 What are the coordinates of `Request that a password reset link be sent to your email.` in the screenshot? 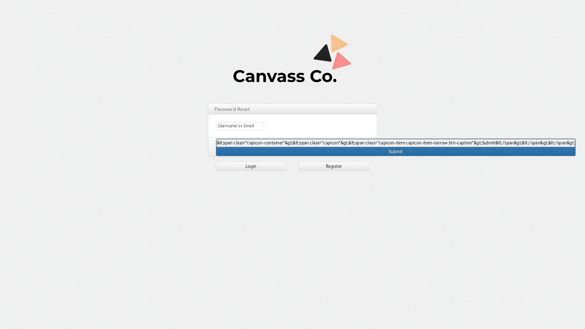 It's located at (396, 143).